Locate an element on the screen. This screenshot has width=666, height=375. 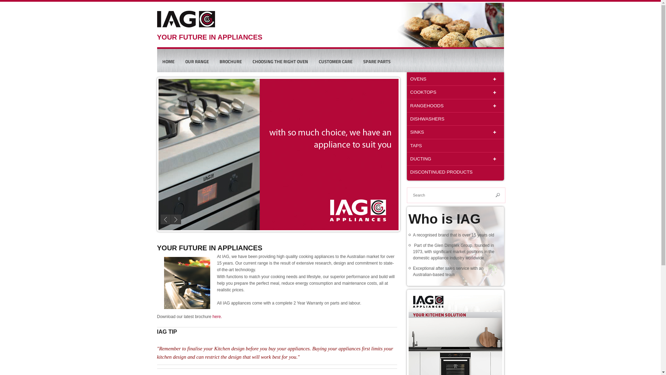
Next is located at coordinates (176, 219).